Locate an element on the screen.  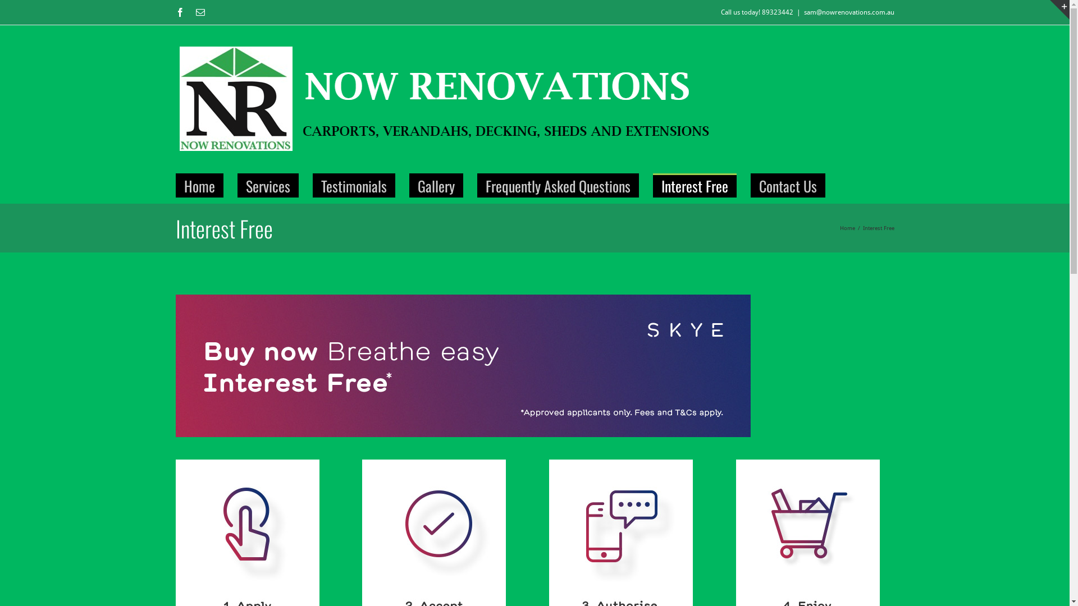
Gallery is located at coordinates (436, 185).